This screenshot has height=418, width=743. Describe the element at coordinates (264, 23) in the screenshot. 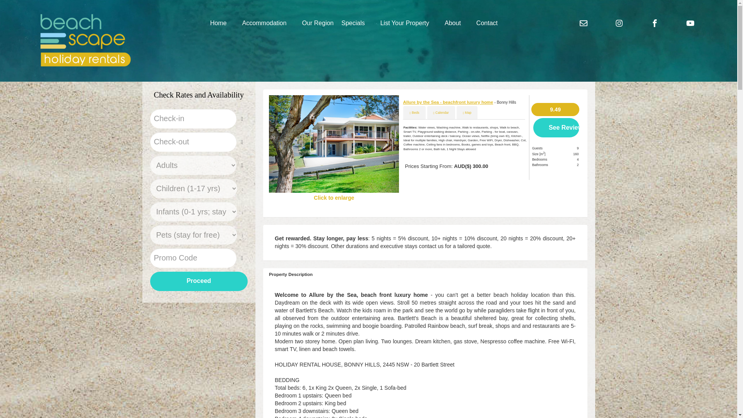

I see `Accommodation` at that location.